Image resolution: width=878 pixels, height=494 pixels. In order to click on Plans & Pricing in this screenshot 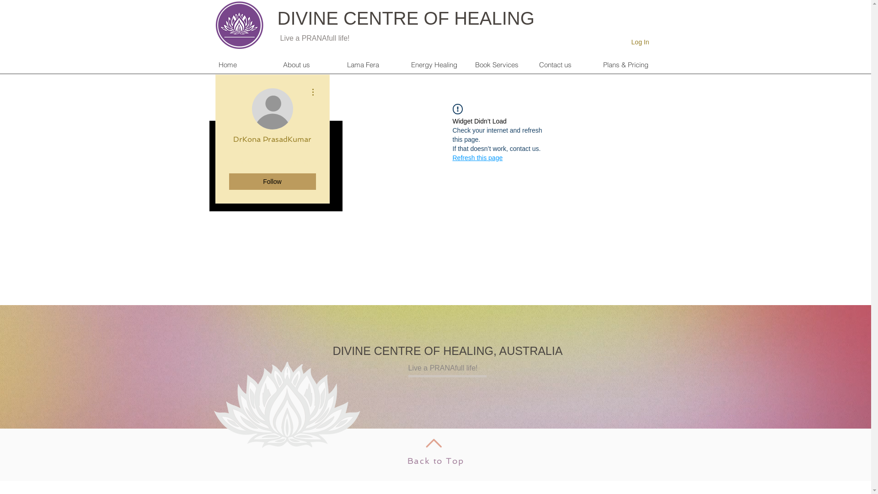, I will do `click(627, 65)`.